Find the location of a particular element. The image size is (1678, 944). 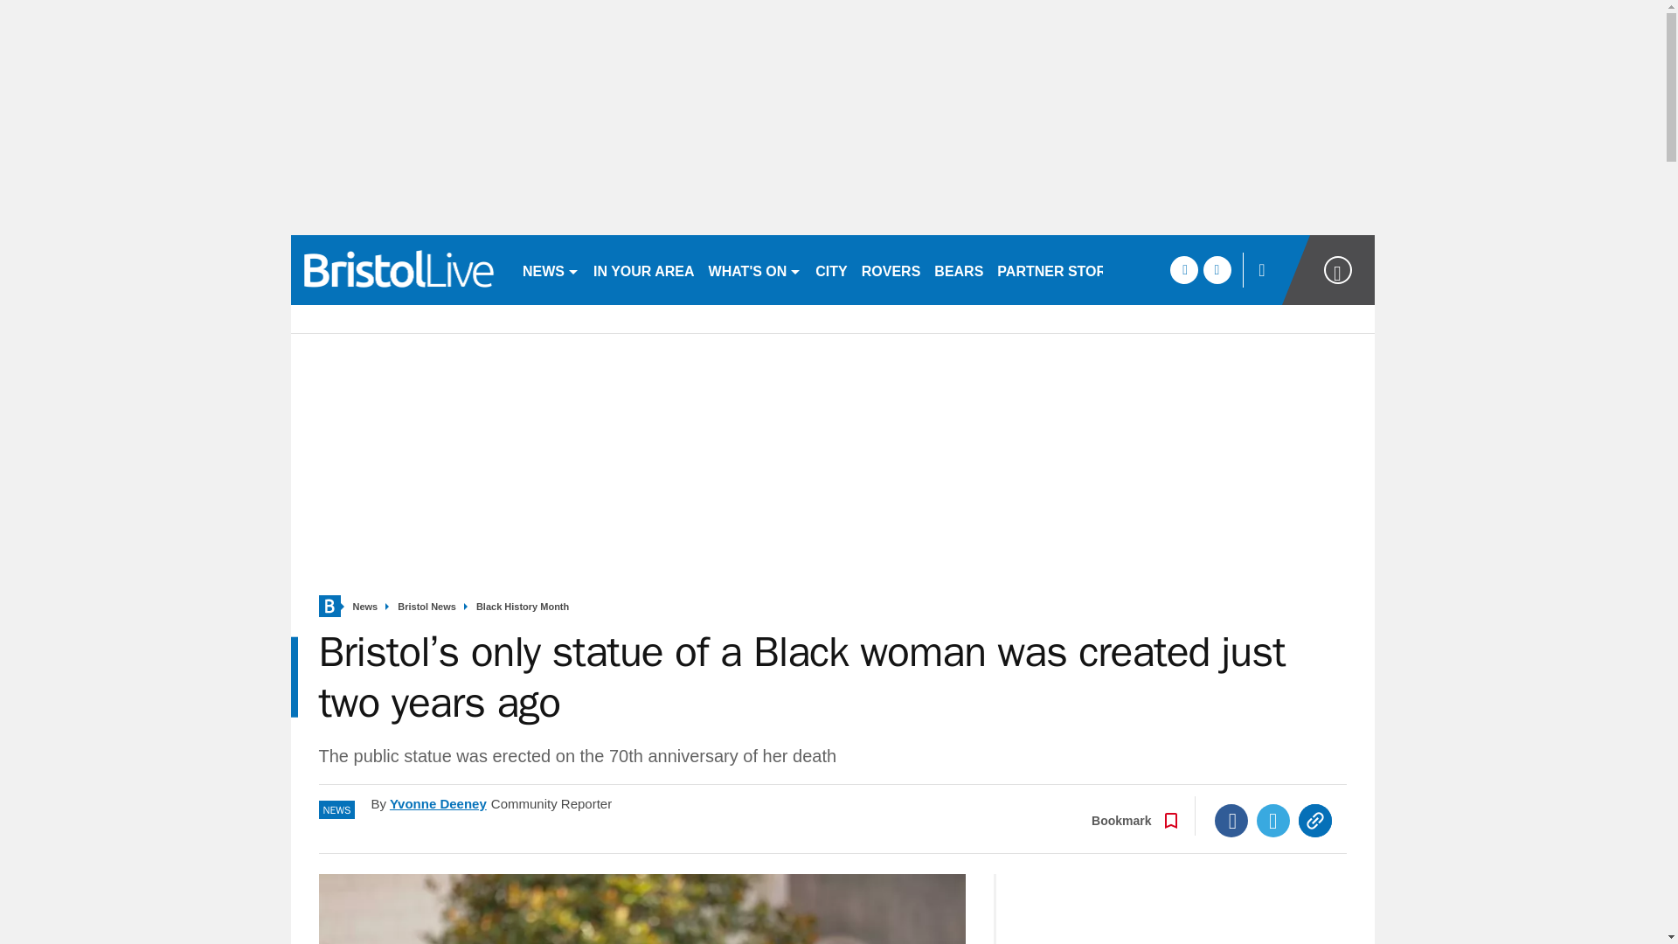

facebook is located at coordinates (1183, 269).